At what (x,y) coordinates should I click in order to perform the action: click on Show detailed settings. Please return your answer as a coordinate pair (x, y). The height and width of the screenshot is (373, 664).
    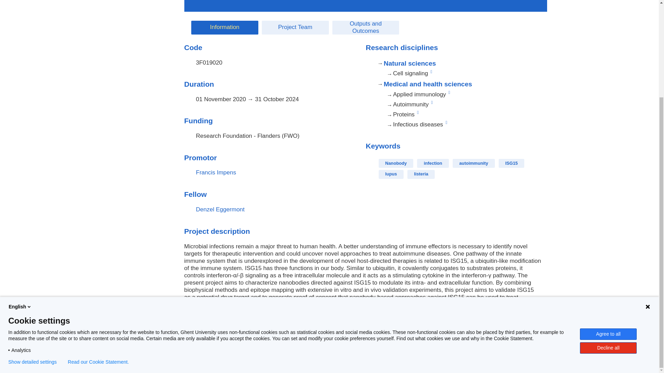
    Looking at the image, I should click on (32, 235).